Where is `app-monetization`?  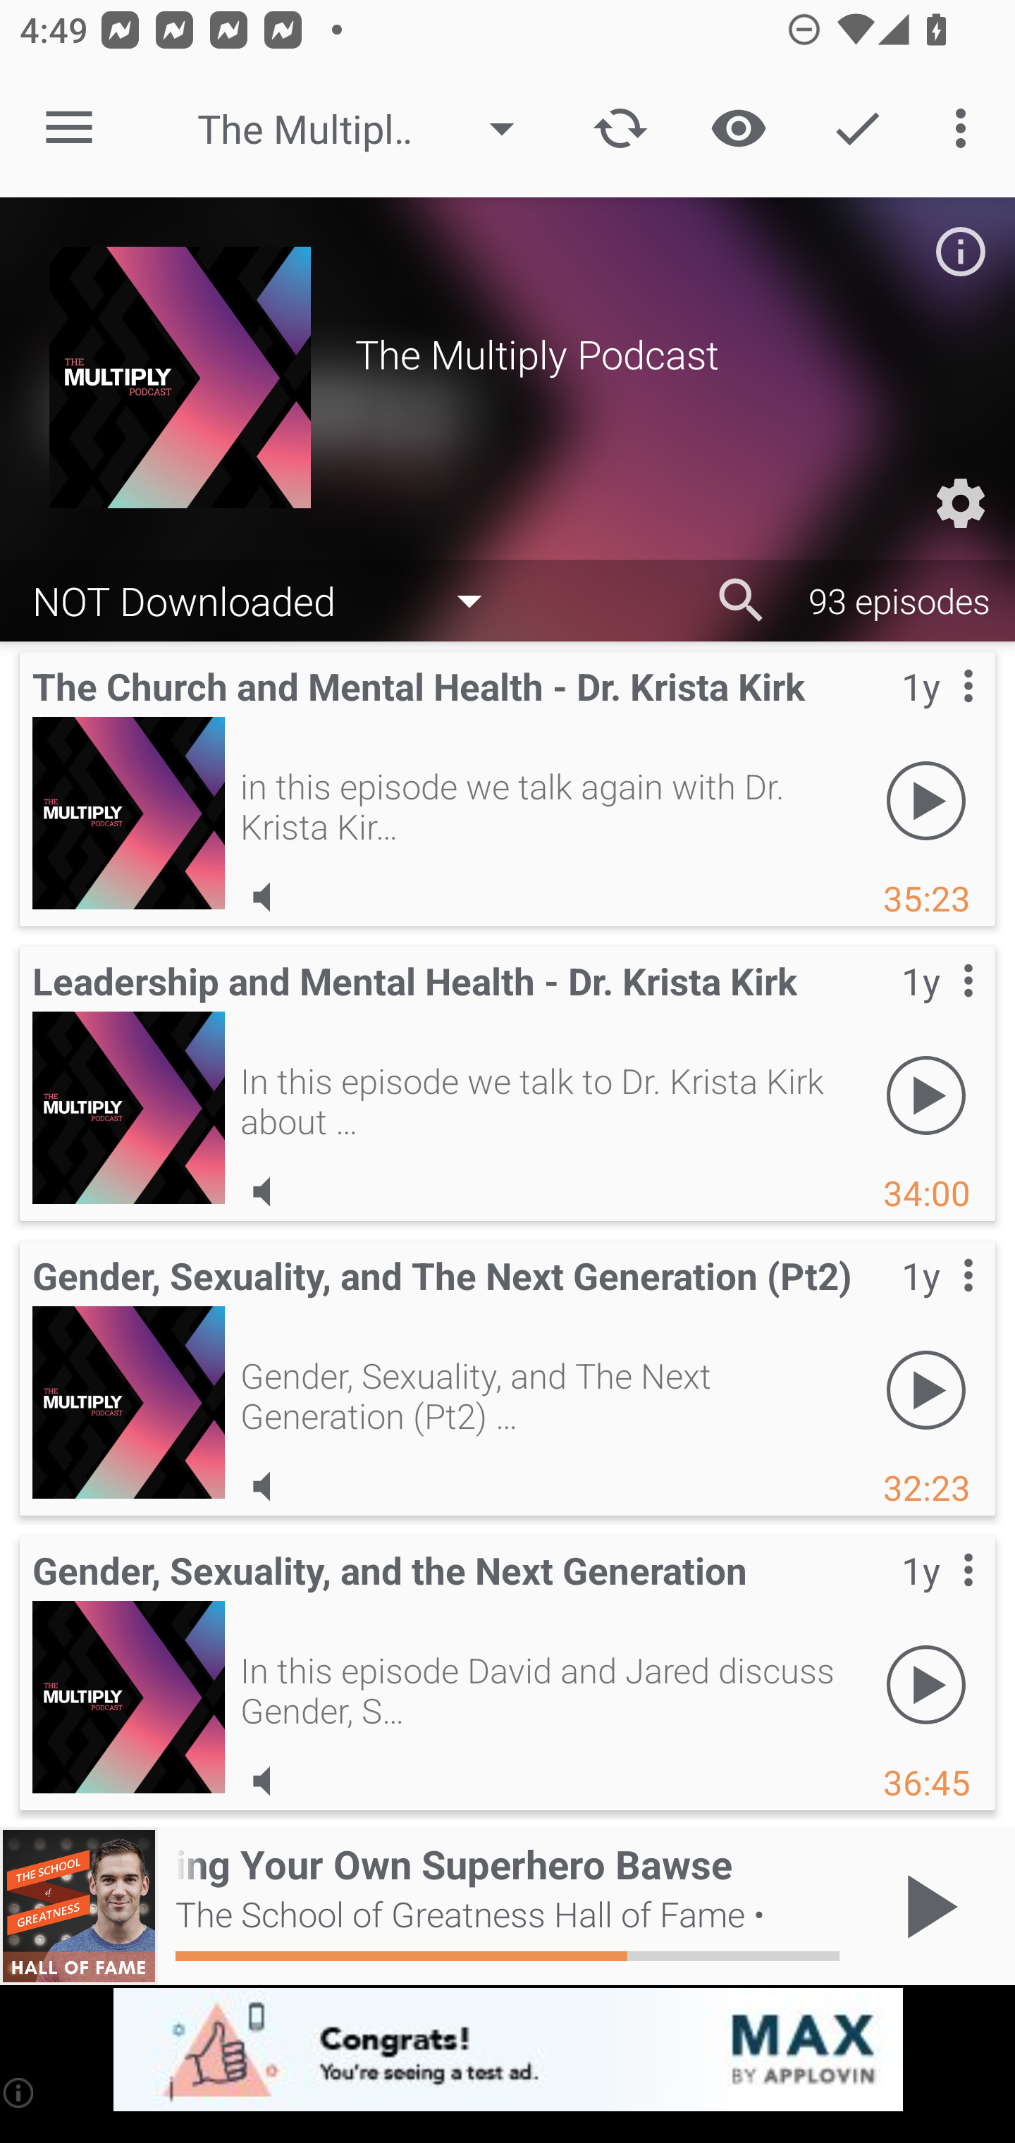
app-monetization is located at coordinates (508, 2051).